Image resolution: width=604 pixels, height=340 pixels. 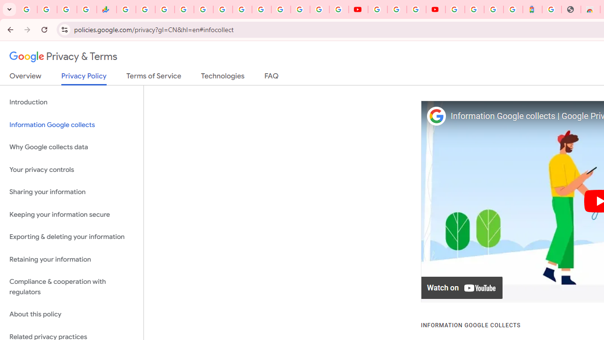 What do you see at coordinates (72, 237) in the screenshot?
I see `Exporting & deleting your information` at bounding box center [72, 237].